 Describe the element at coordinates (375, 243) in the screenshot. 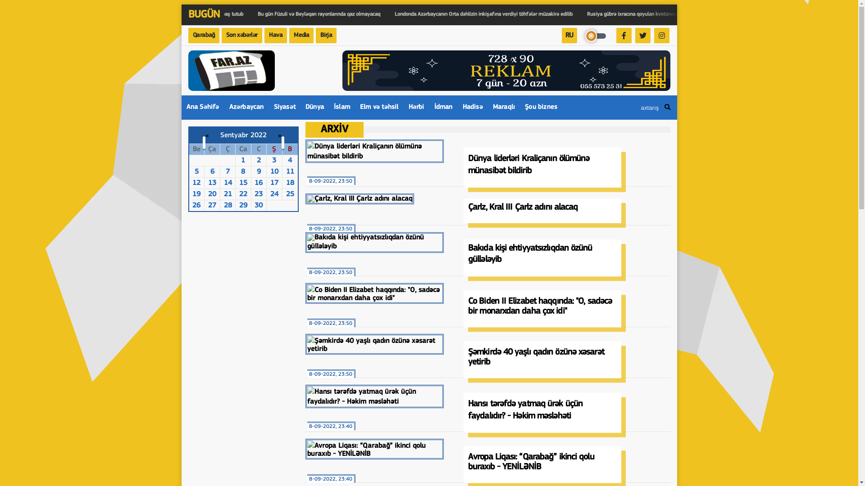

I see `8-09-2022, 23:50` at that location.